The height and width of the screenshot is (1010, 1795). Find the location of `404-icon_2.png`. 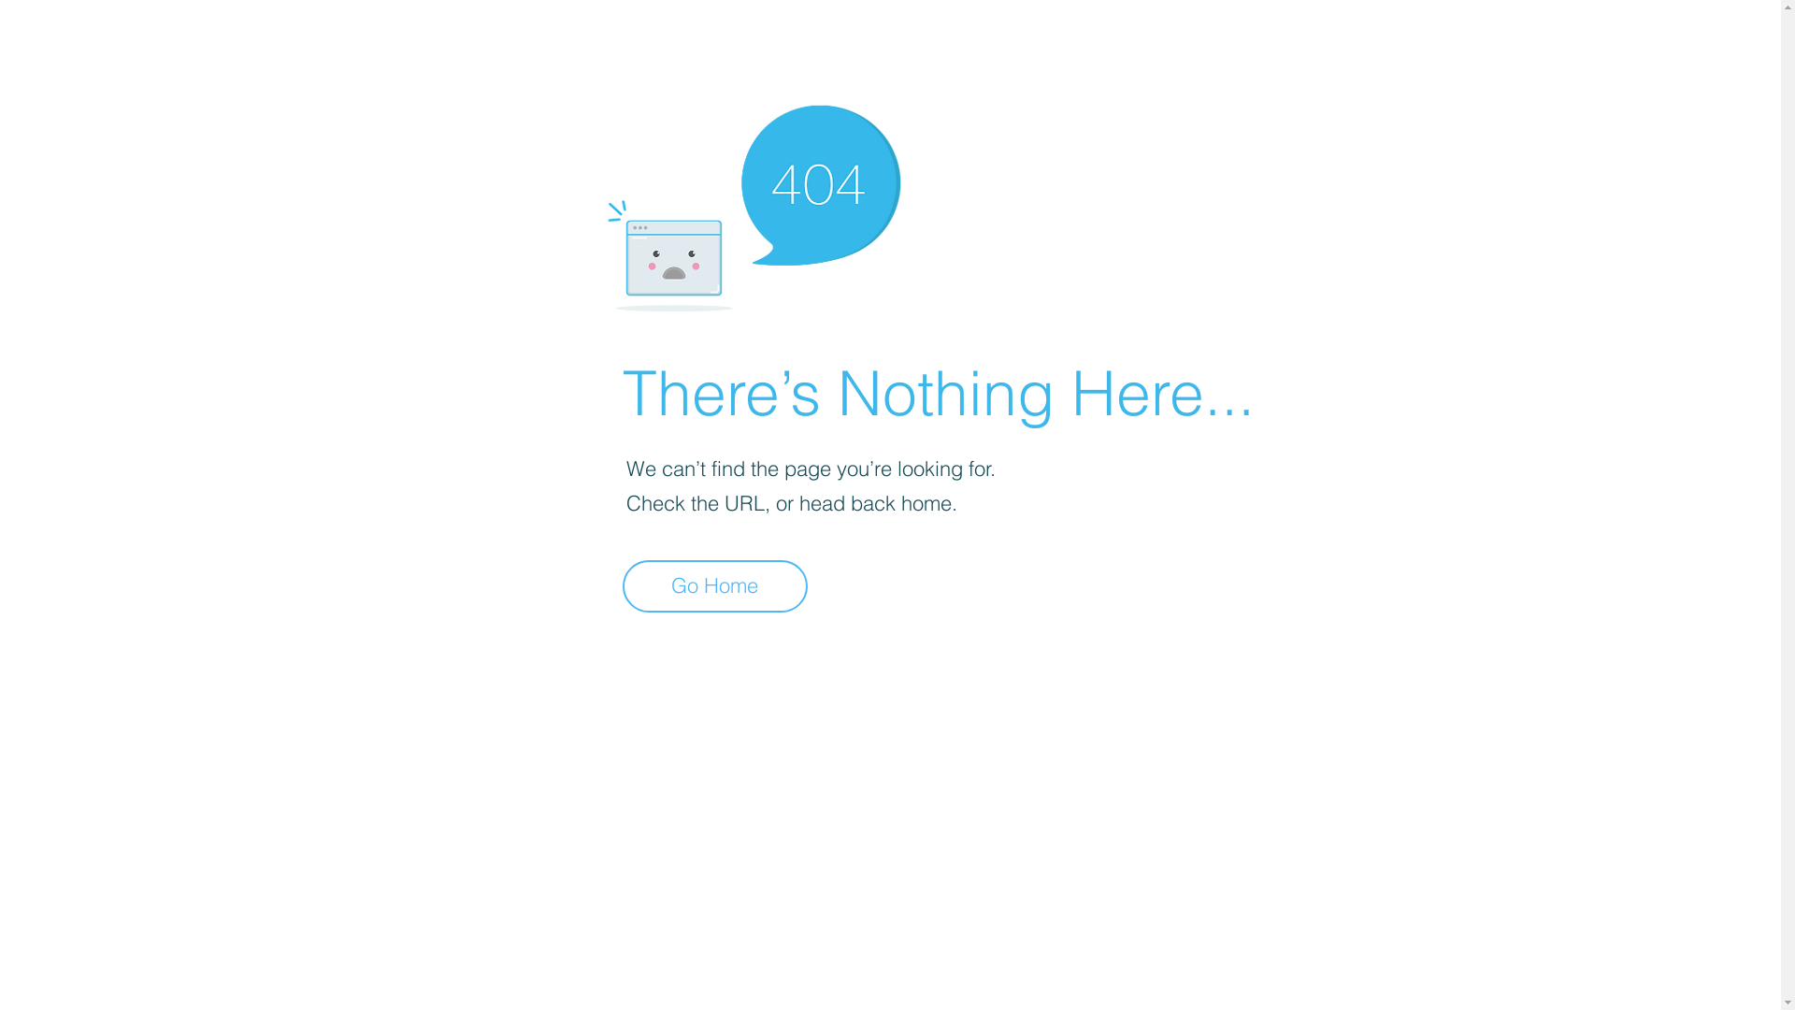

404-icon_2.png is located at coordinates (754, 204).